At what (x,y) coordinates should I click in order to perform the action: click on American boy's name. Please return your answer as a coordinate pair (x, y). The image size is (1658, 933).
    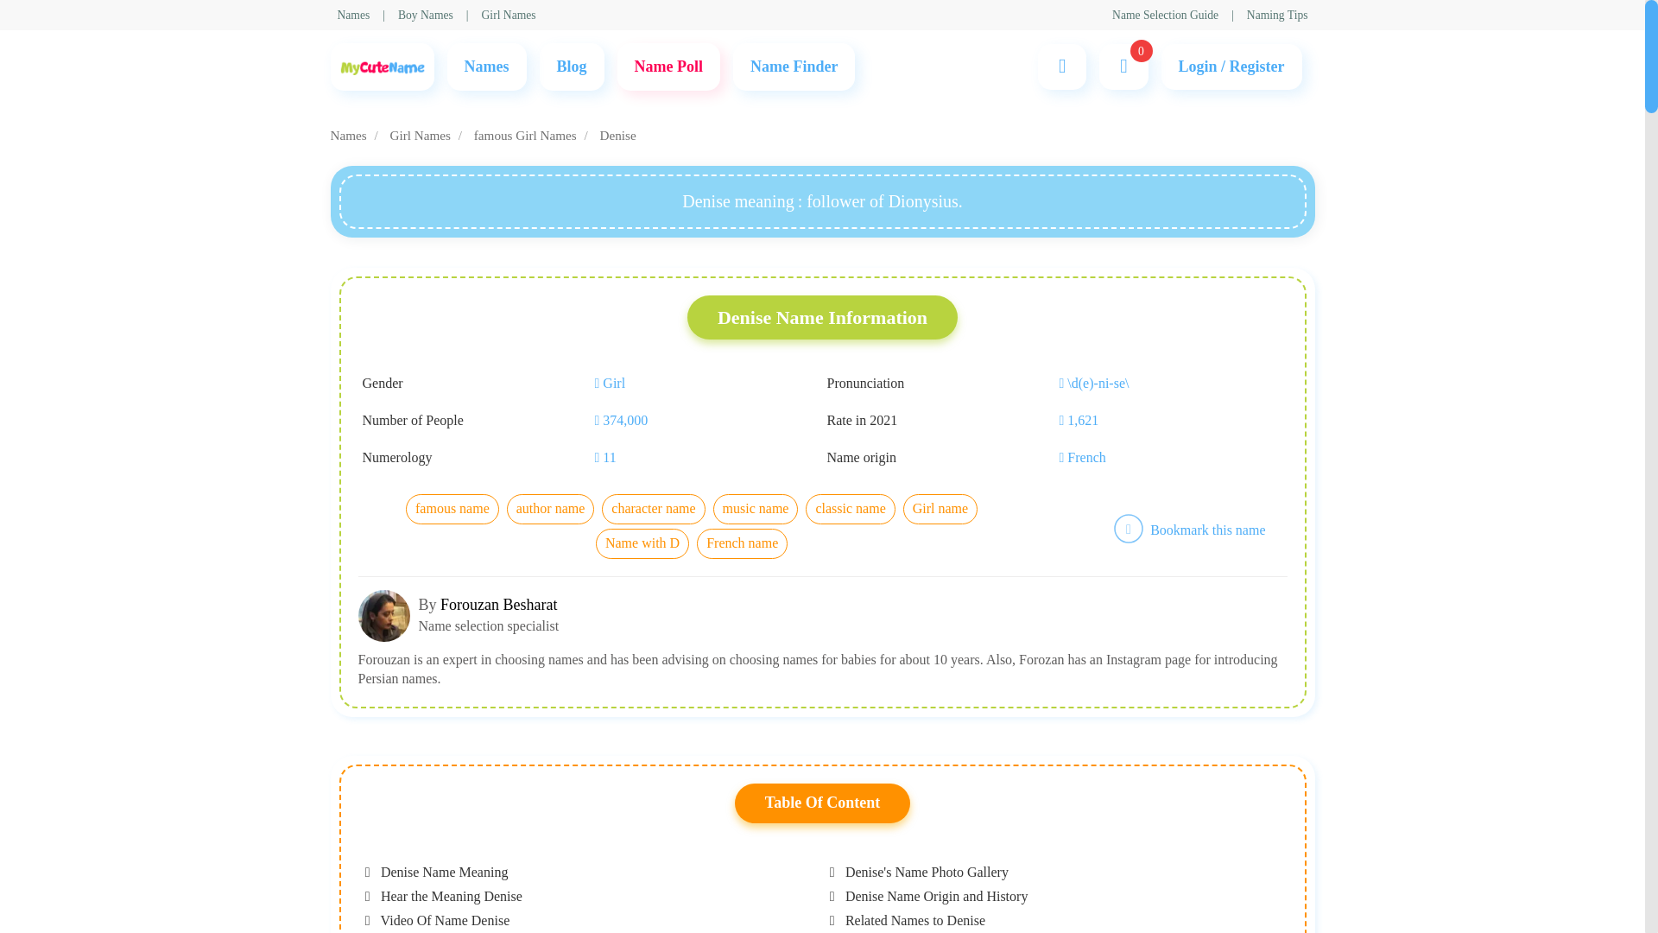
    Looking at the image, I should click on (593, 290).